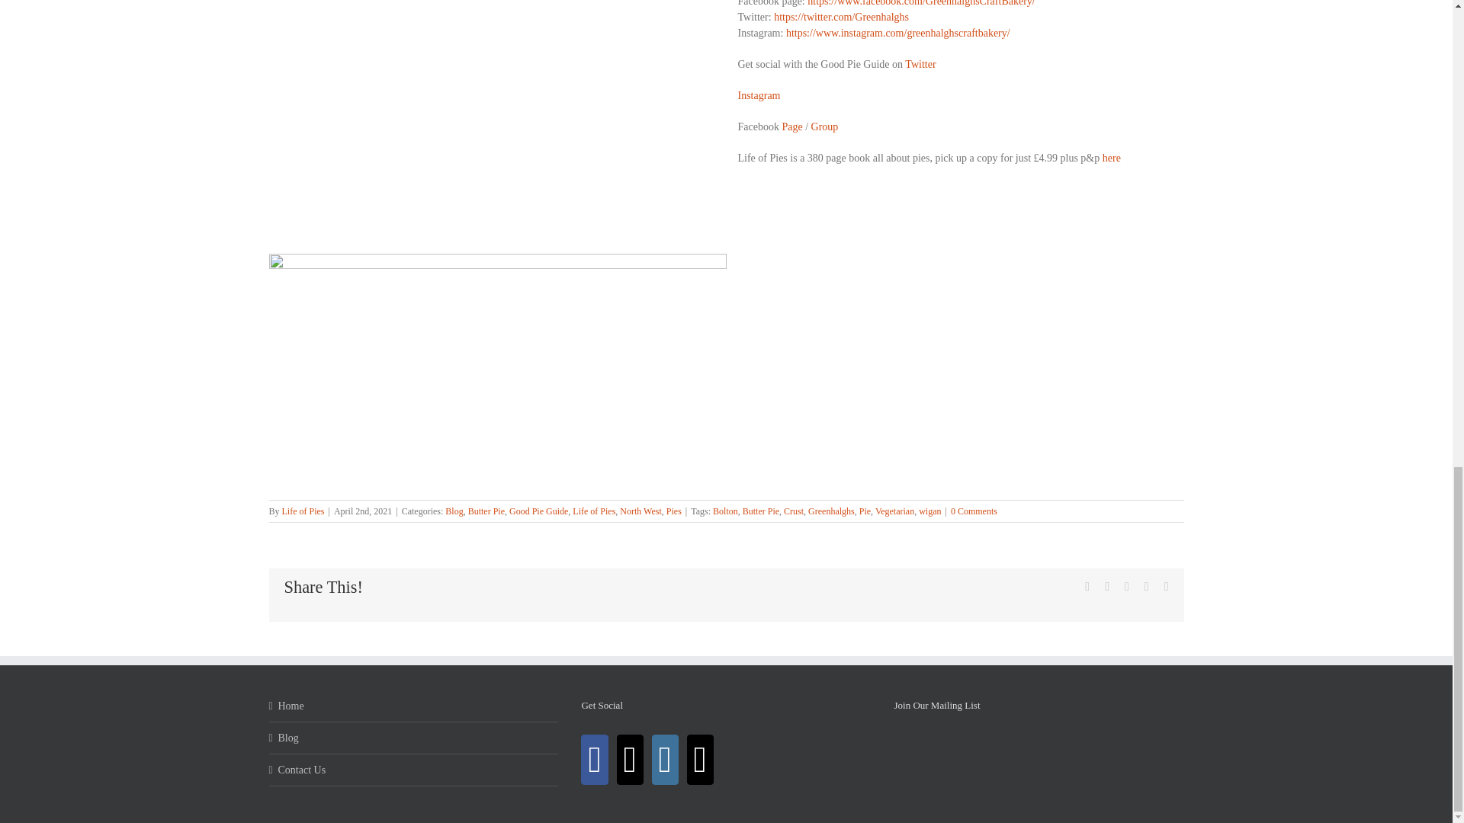 This screenshot has height=823, width=1464. What do you see at coordinates (630, 760) in the screenshot?
I see `Twitter` at bounding box center [630, 760].